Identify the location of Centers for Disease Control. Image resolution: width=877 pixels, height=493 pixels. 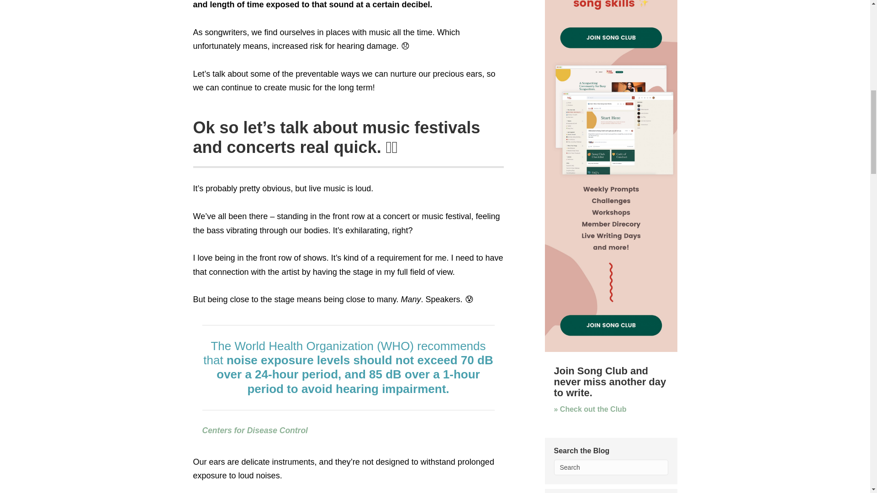
(254, 430).